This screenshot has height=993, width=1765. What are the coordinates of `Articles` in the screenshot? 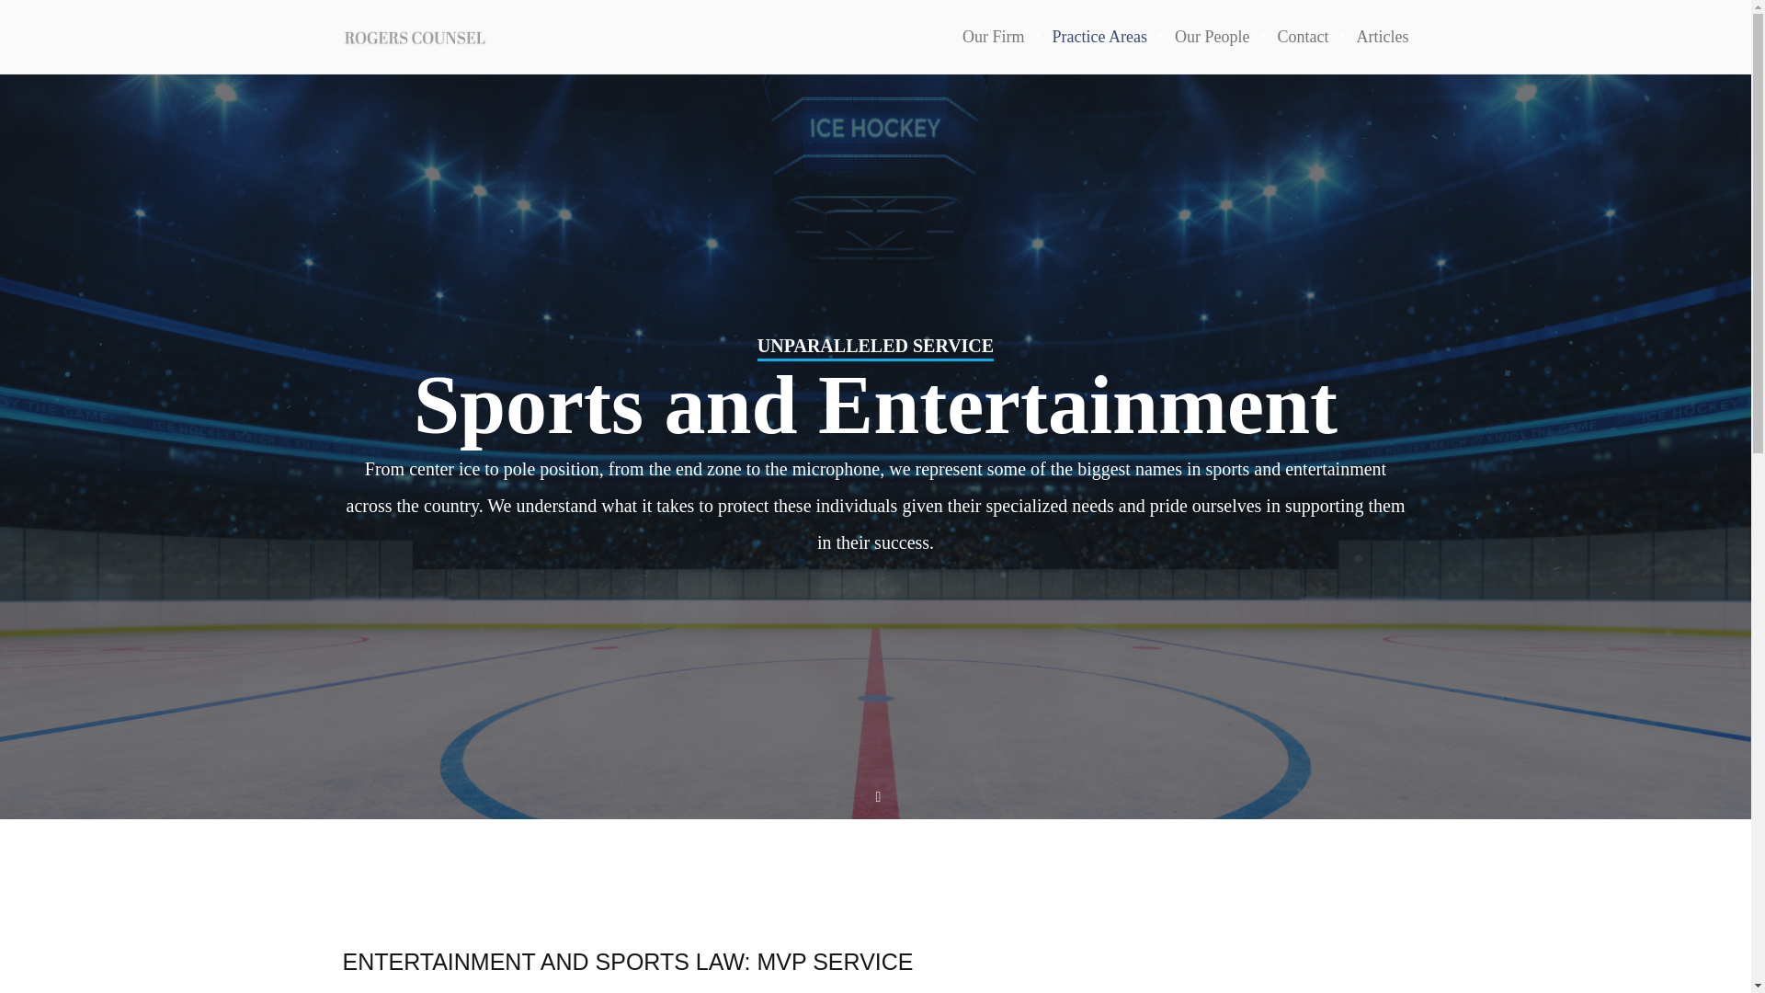 It's located at (1375, 37).